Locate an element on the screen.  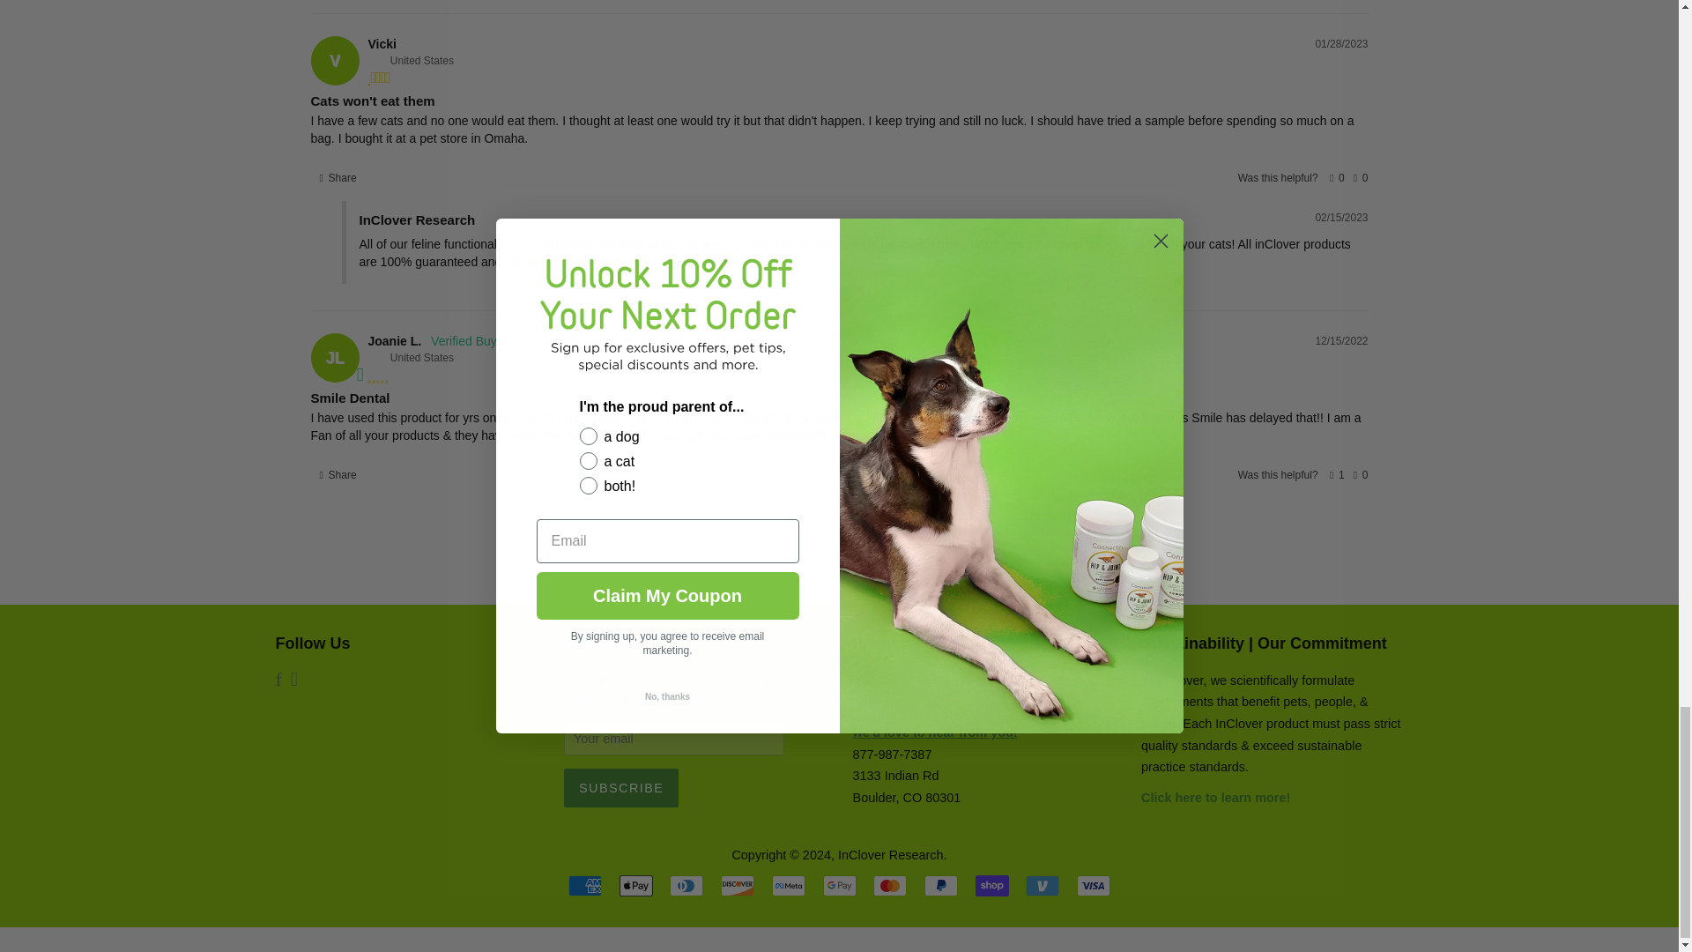
Shop Pay is located at coordinates (992, 885).